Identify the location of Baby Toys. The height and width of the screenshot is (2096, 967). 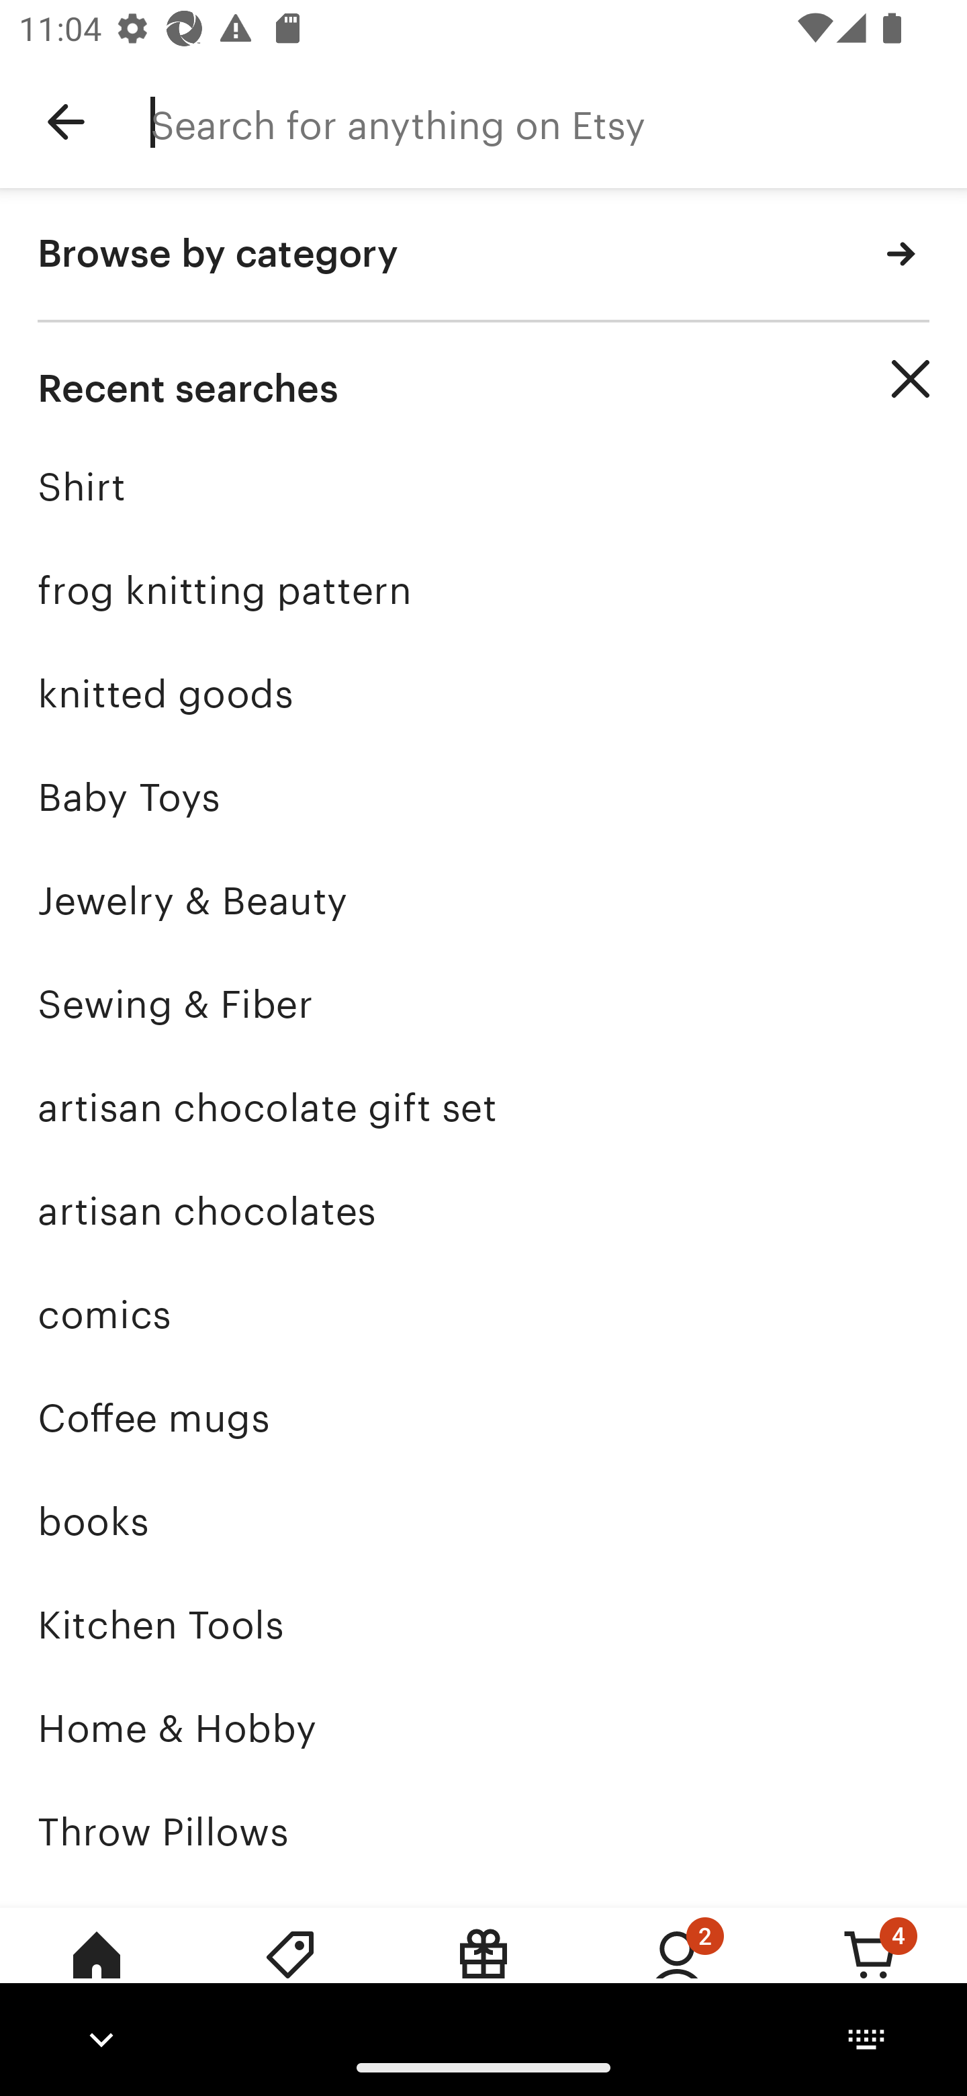
(483, 797).